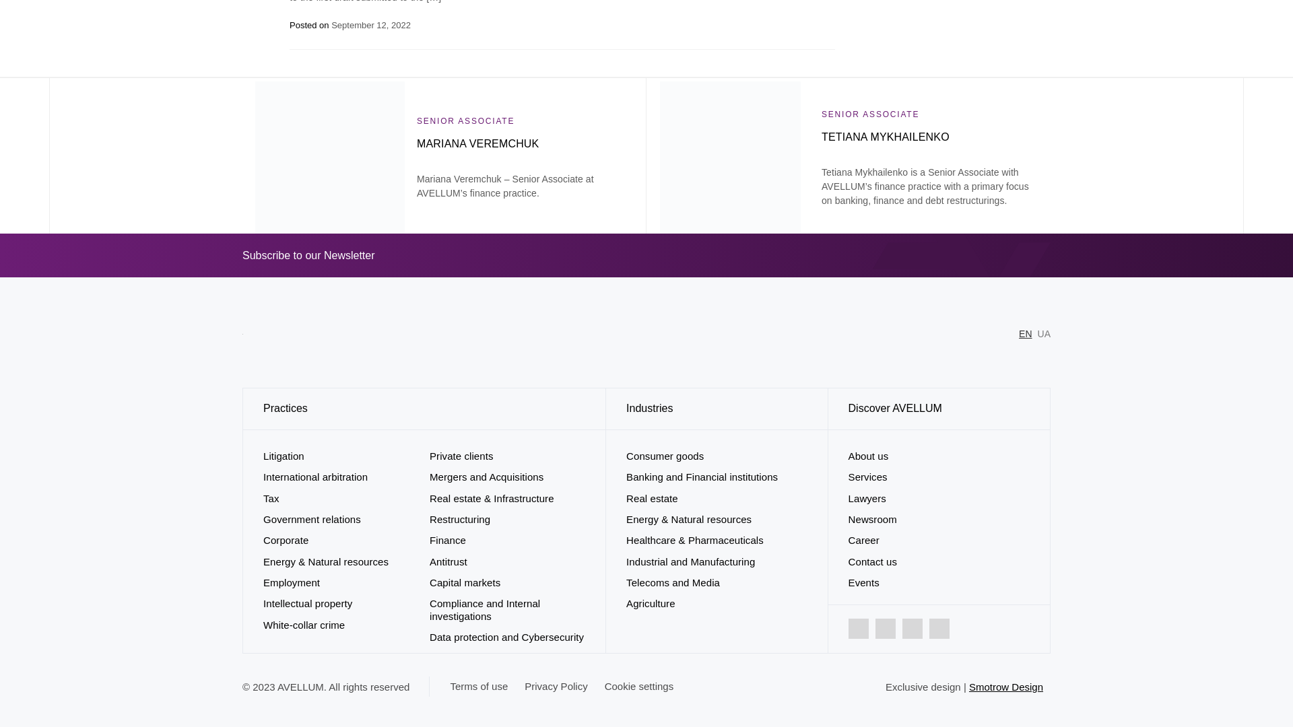 This screenshot has width=1293, height=727. Describe the element at coordinates (461, 455) in the screenshot. I see `Private clients` at that location.